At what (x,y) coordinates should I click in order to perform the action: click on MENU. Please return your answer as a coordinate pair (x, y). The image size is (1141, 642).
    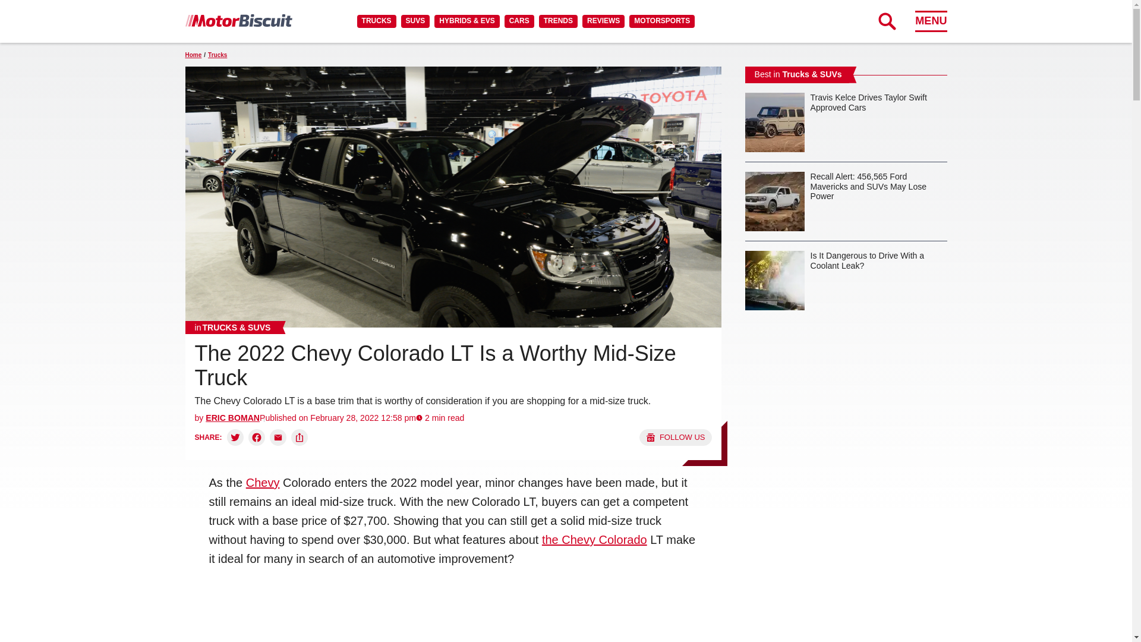
    Looking at the image, I should click on (931, 21).